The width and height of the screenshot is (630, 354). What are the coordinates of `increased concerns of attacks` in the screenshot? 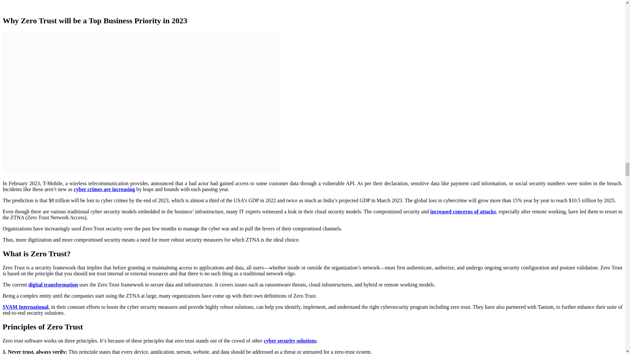 It's located at (463, 212).